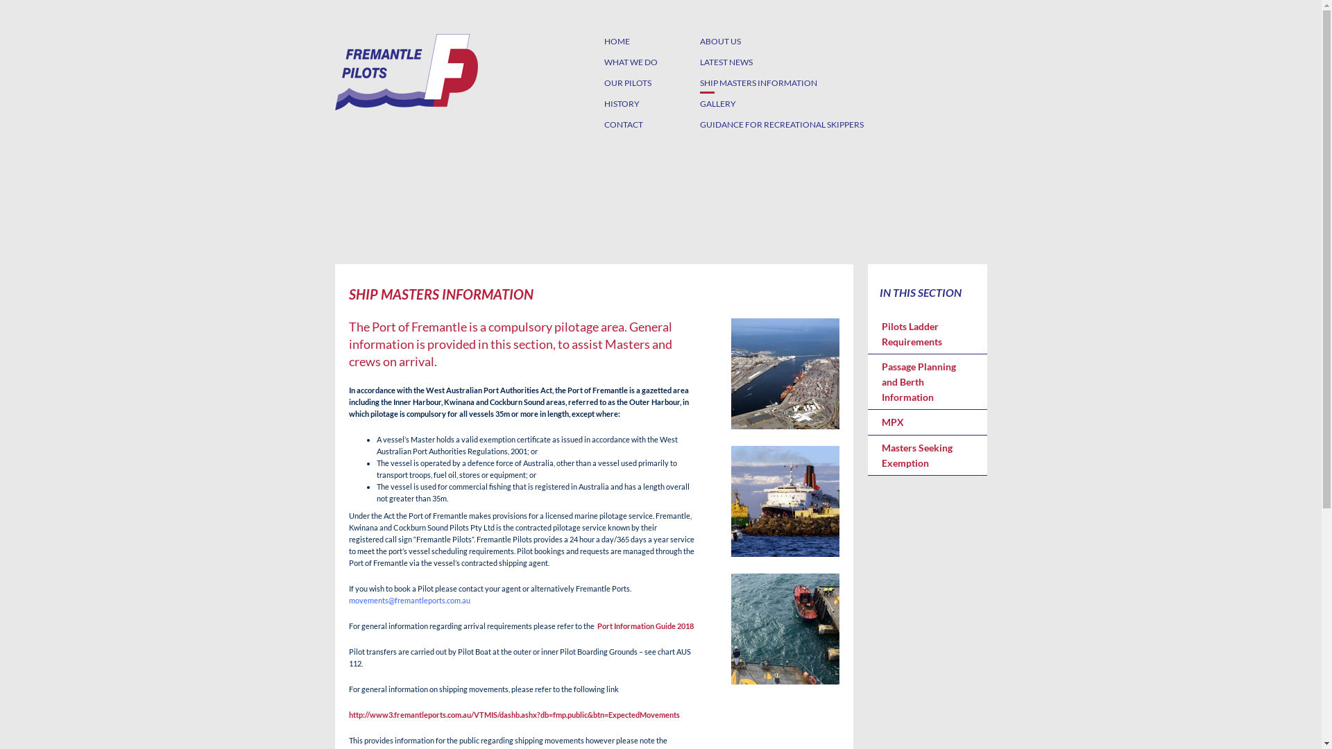 This screenshot has height=749, width=1332. Describe the element at coordinates (623, 124) in the screenshot. I see `CONTACT` at that location.